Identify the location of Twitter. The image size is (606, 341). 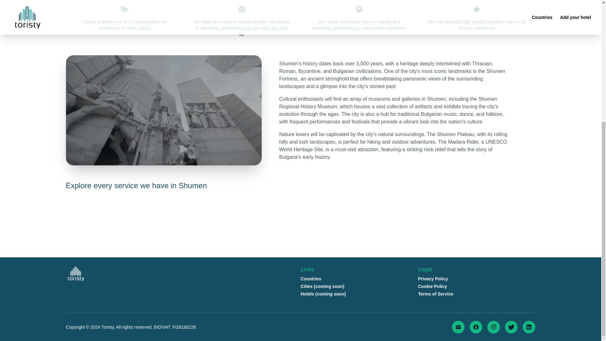
(511, 327).